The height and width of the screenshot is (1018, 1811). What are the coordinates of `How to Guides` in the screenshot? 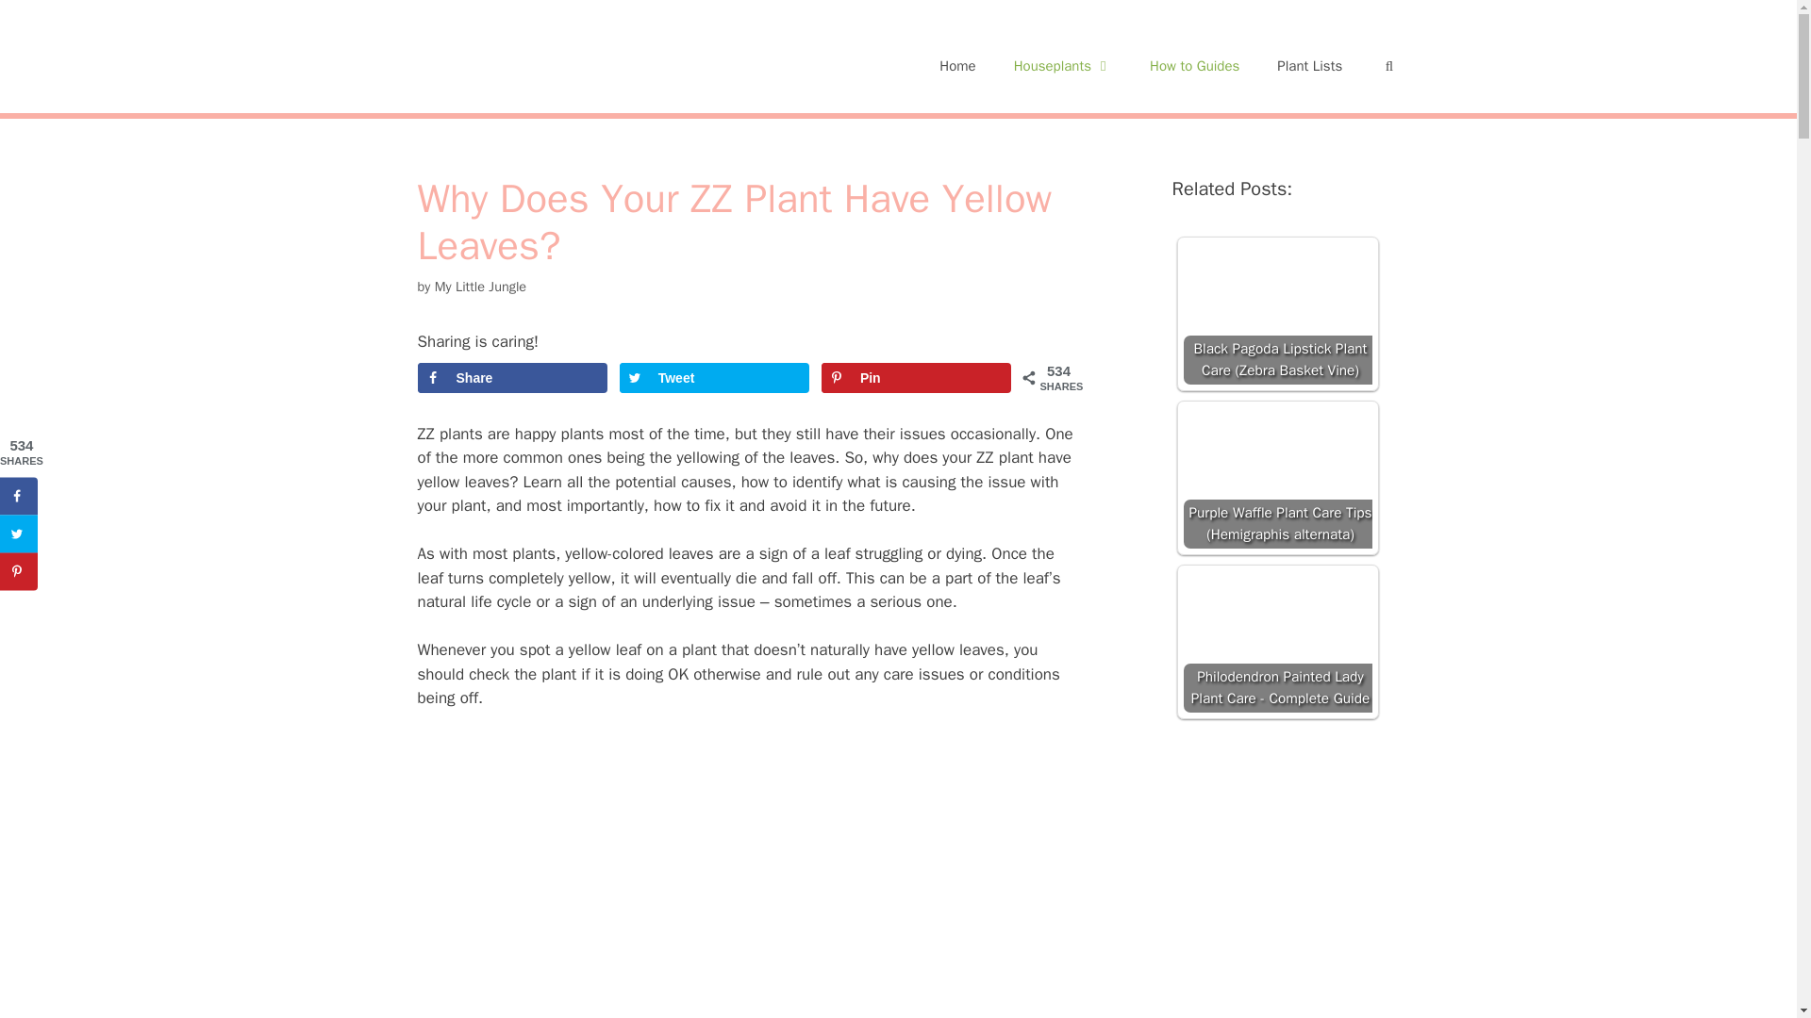 It's located at (1194, 57).